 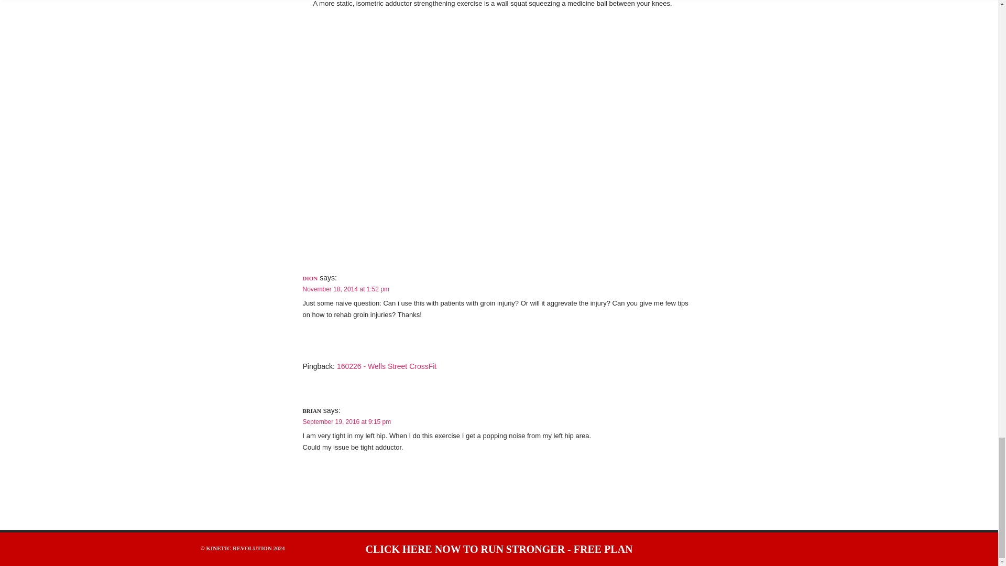 I want to click on DION, so click(x=310, y=278).